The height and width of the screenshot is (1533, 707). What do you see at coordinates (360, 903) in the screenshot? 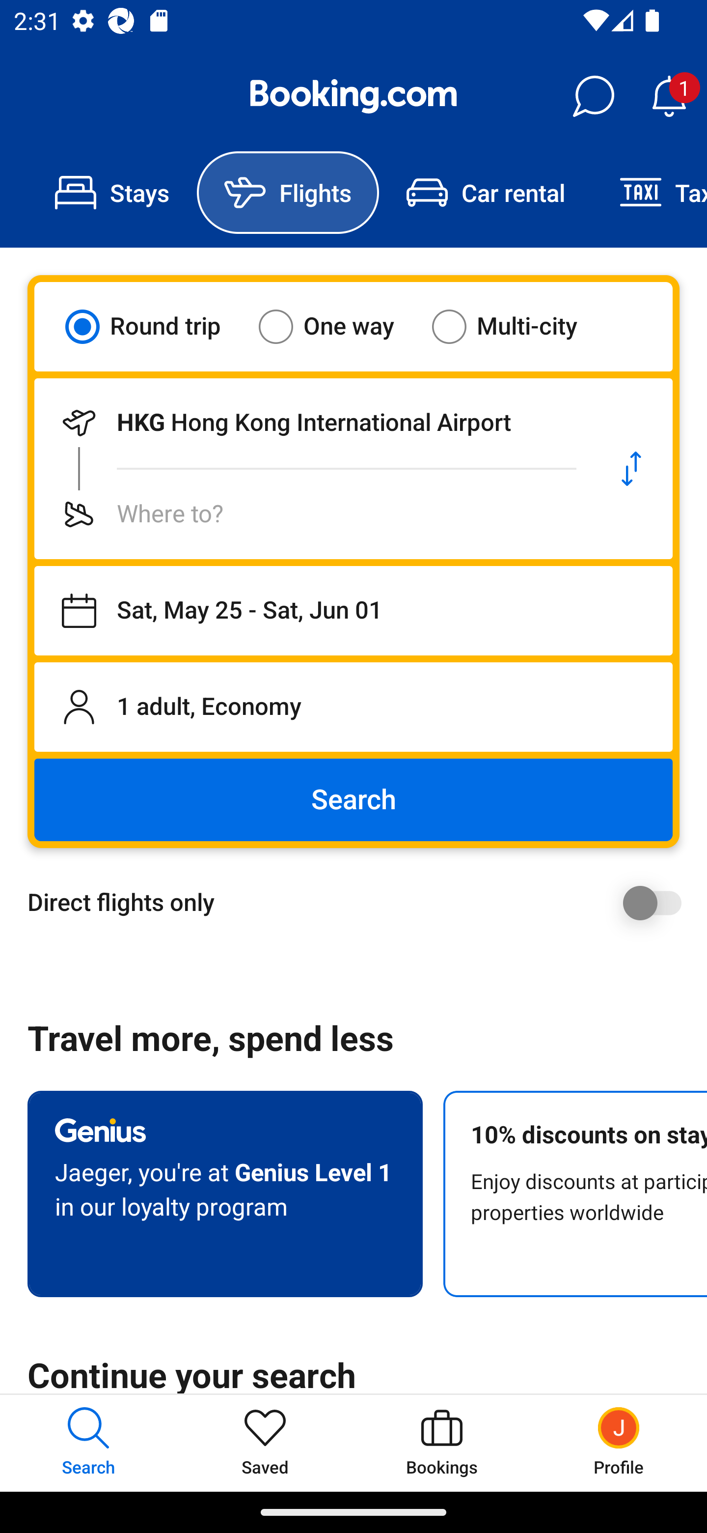
I see `Direct flights only` at bounding box center [360, 903].